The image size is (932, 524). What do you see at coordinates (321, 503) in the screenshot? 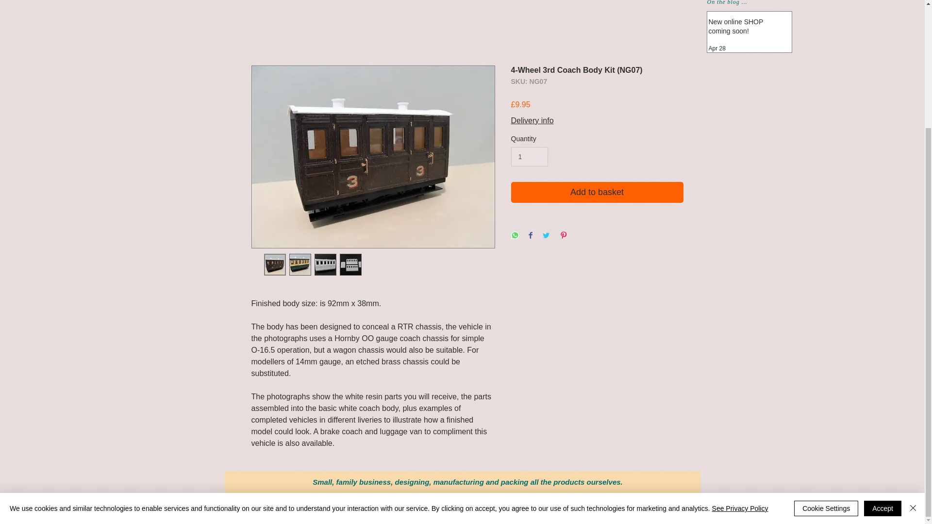
I see `Privacy Policy` at bounding box center [321, 503].